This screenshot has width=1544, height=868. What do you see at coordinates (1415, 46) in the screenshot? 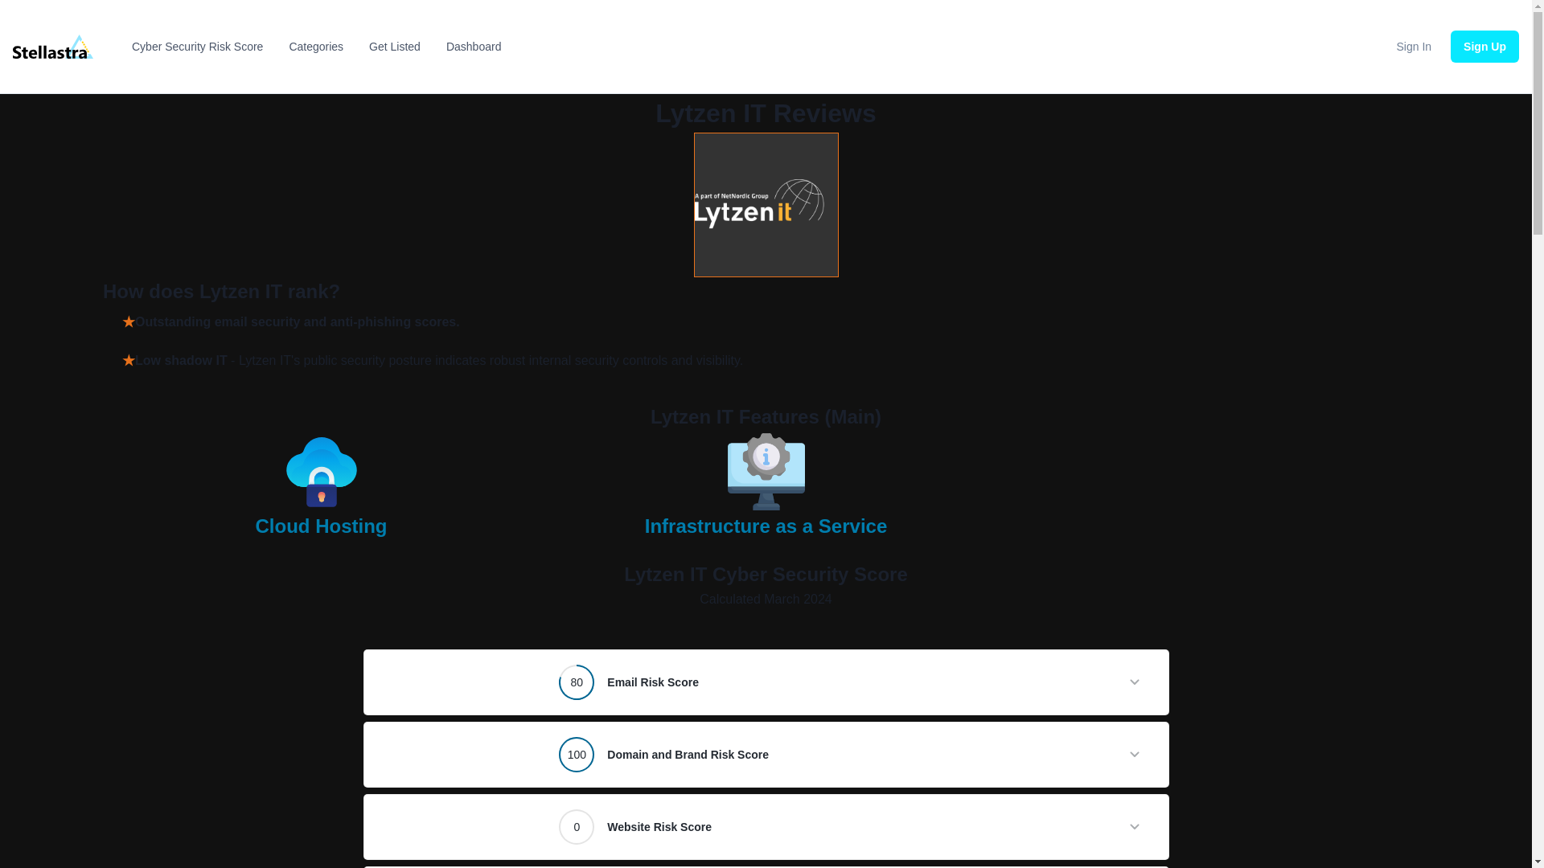
I see `Sign In` at bounding box center [1415, 46].